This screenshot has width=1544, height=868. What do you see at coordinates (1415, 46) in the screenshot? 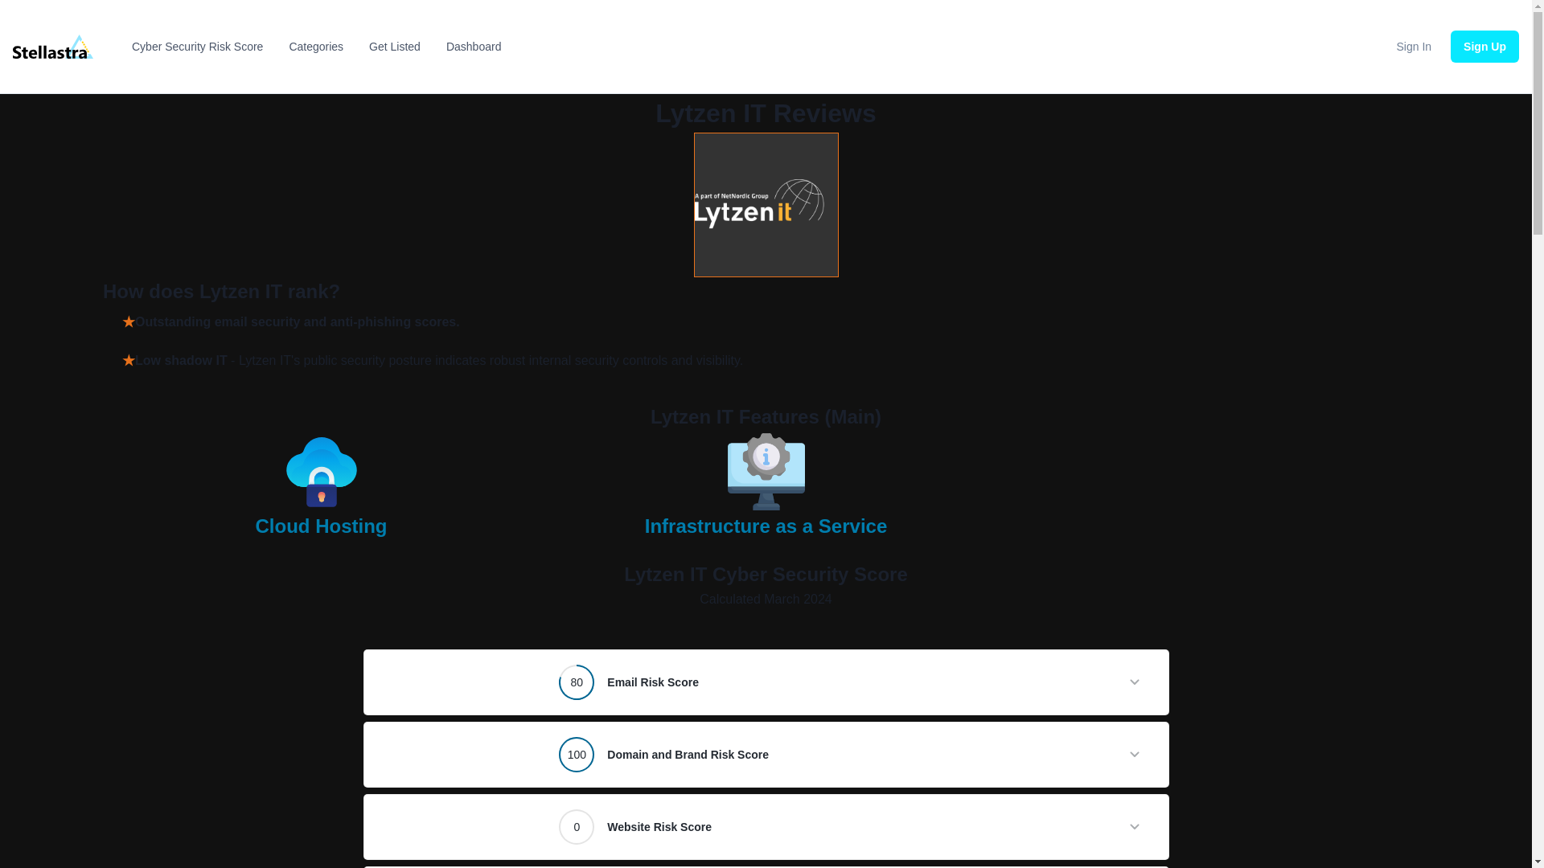
I see `Sign In` at bounding box center [1415, 46].